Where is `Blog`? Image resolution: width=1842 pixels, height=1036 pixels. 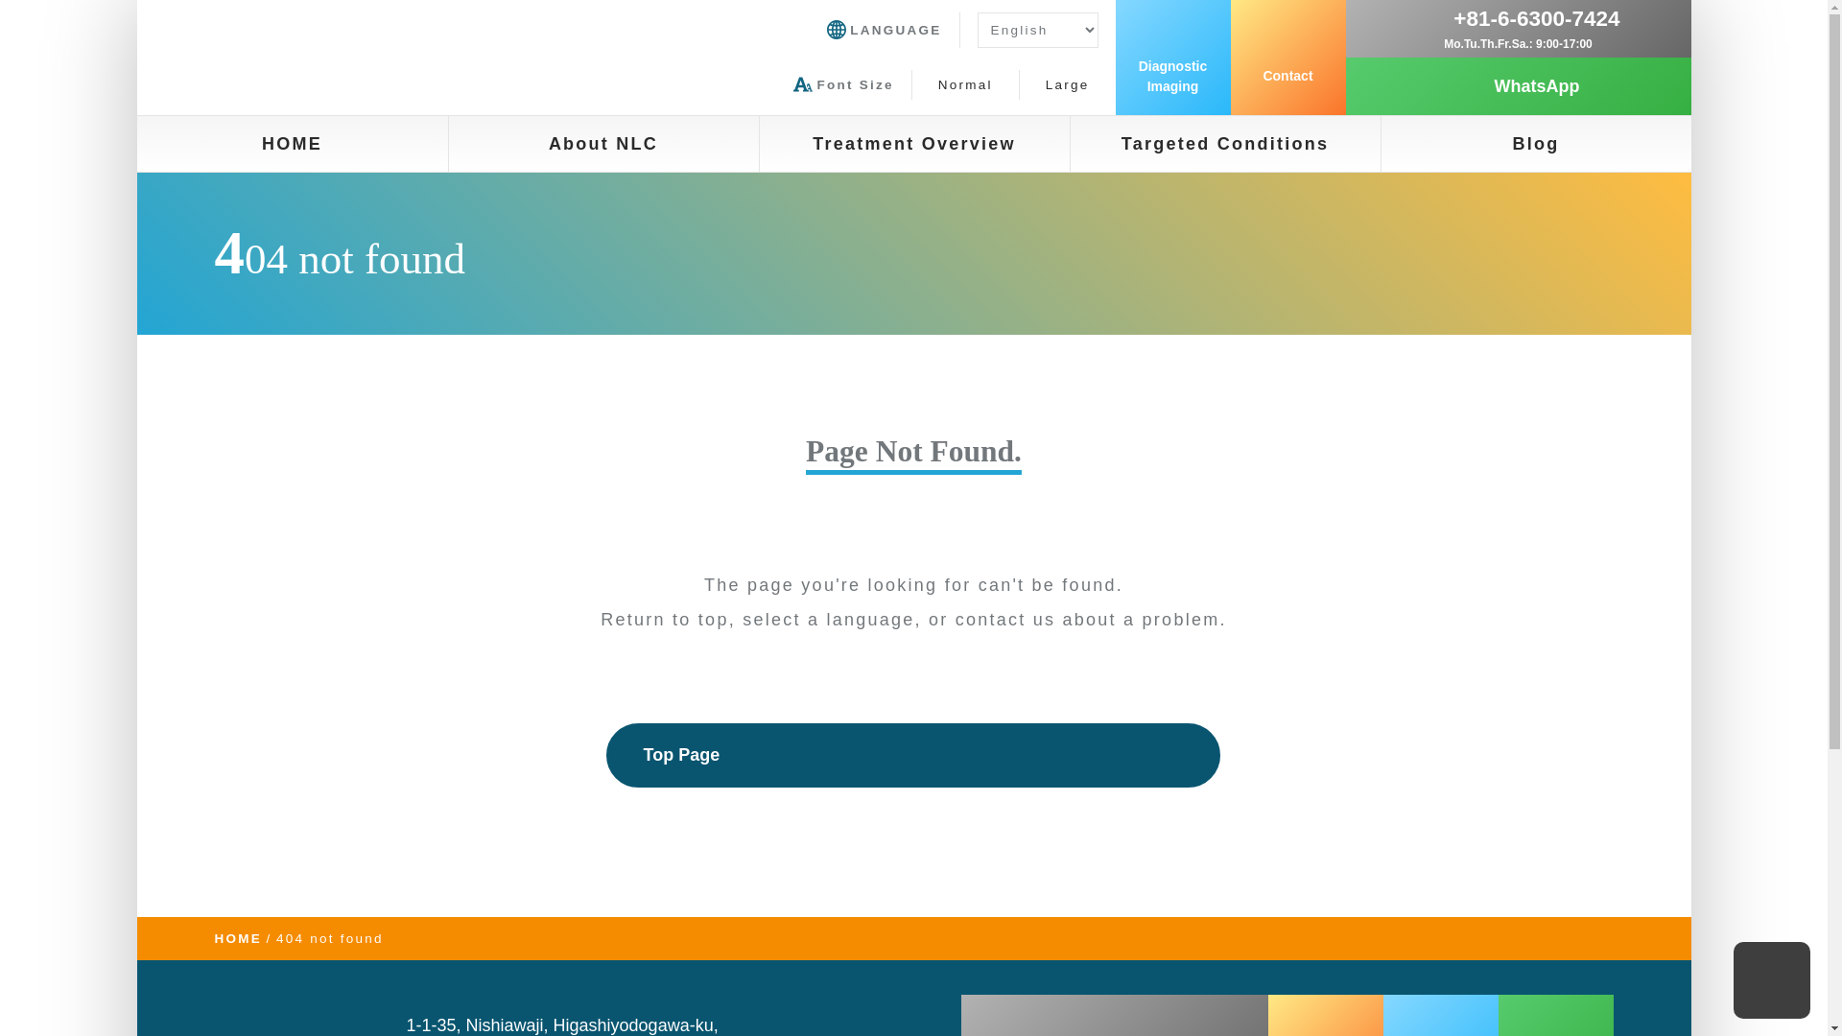
Blog is located at coordinates (1536, 144).